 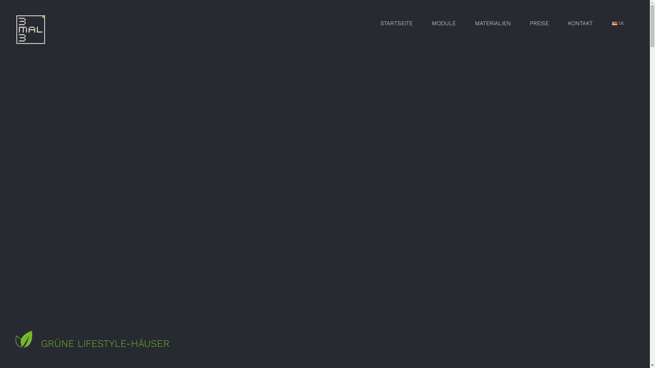 What do you see at coordinates (618, 23) in the screenshot?
I see `DE` at bounding box center [618, 23].